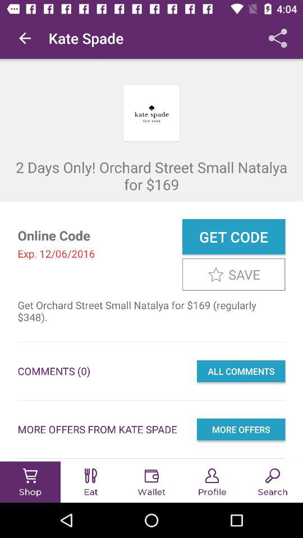 This screenshot has height=538, width=303. Describe the element at coordinates (241, 371) in the screenshot. I see `click all comments` at that location.